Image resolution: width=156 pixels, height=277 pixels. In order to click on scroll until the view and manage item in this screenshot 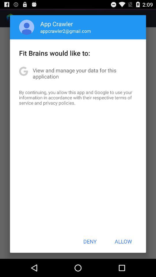, I will do `click(78, 73)`.